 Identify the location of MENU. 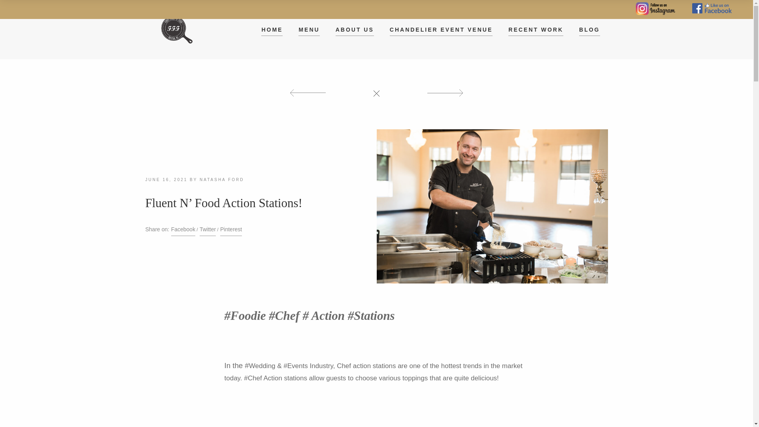
(309, 29).